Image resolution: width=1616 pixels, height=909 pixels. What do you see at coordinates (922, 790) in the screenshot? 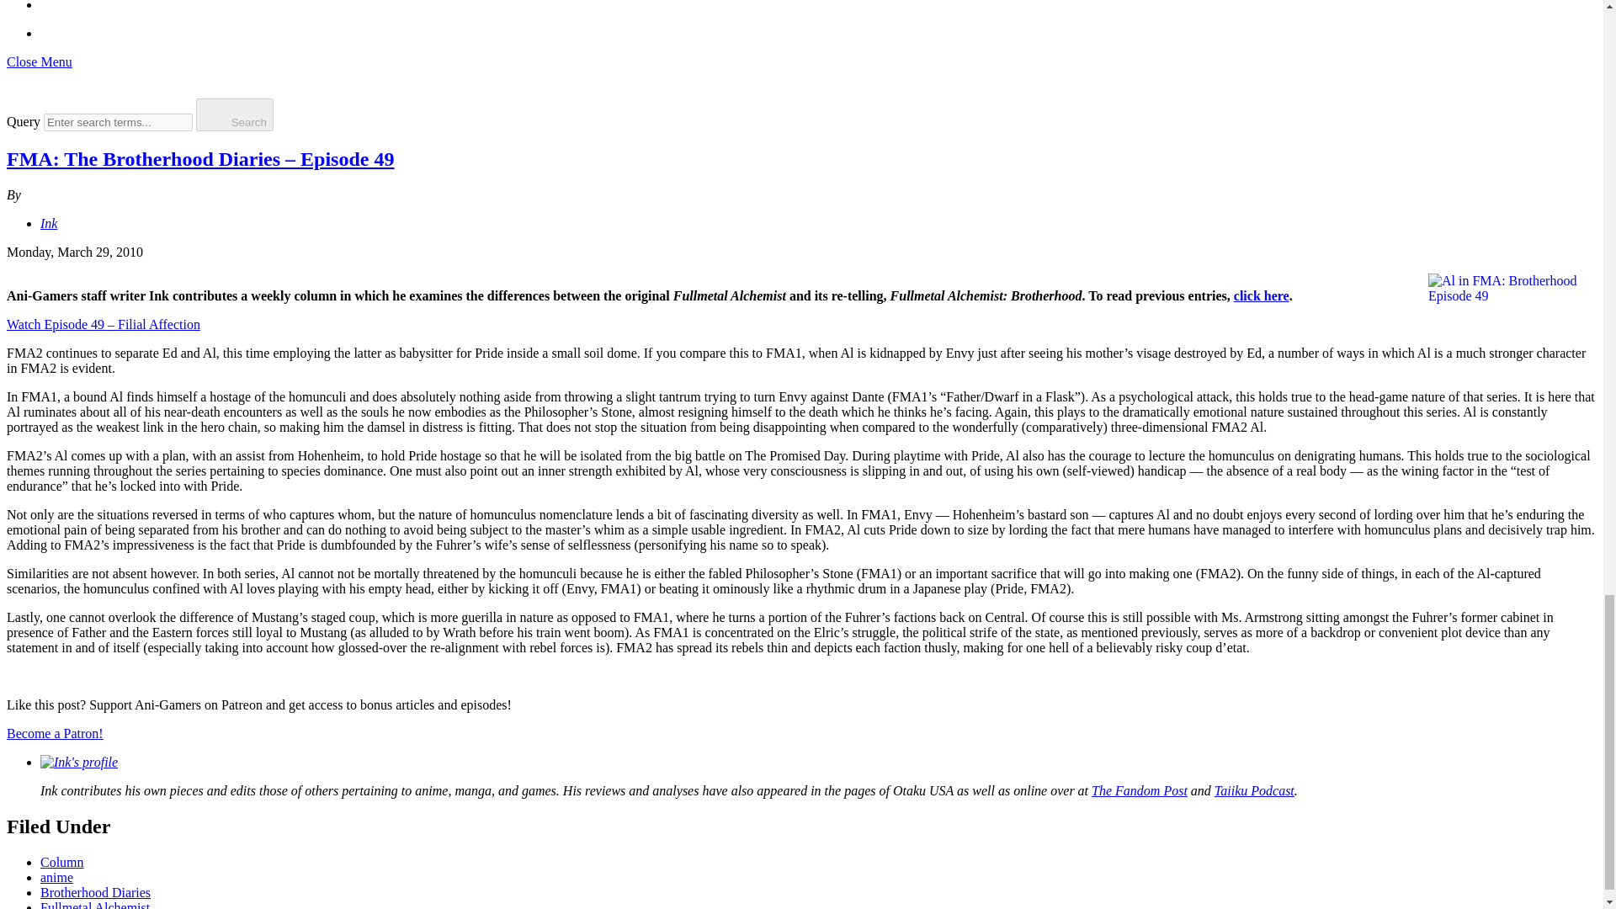
I see `Otaku USA` at bounding box center [922, 790].